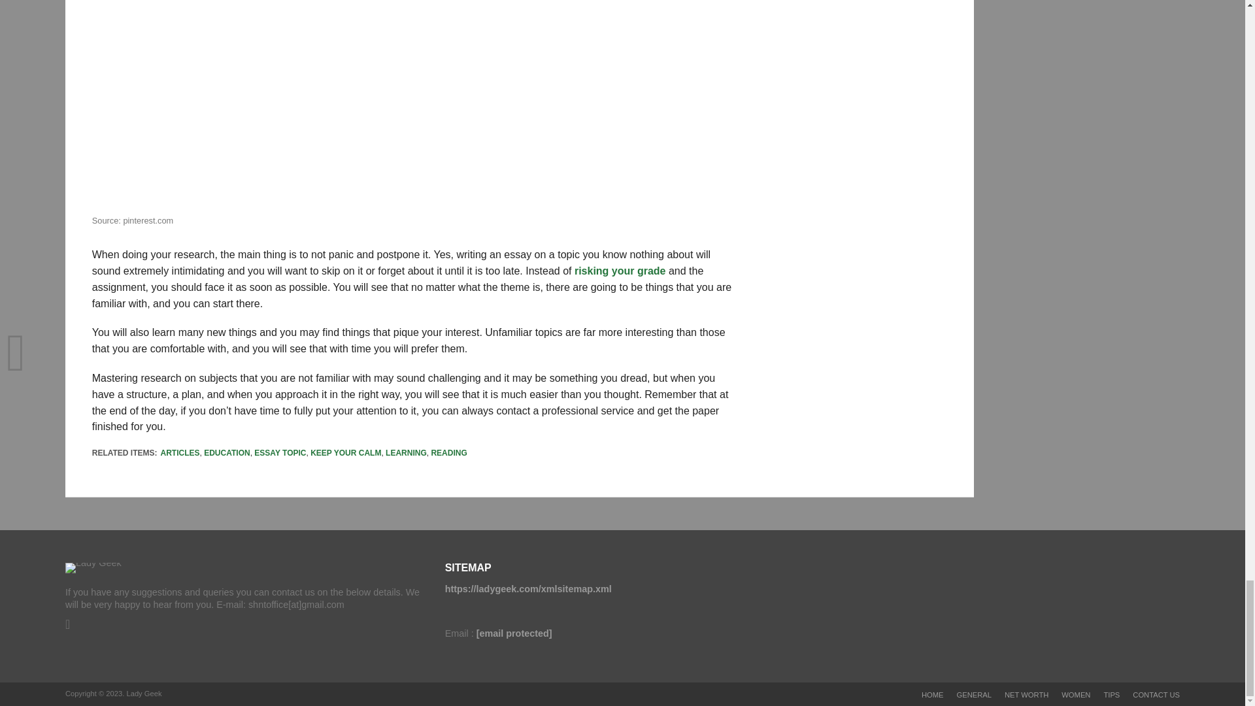 The height and width of the screenshot is (706, 1255). What do you see at coordinates (620, 271) in the screenshot?
I see `risking your grade` at bounding box center [620, 271].